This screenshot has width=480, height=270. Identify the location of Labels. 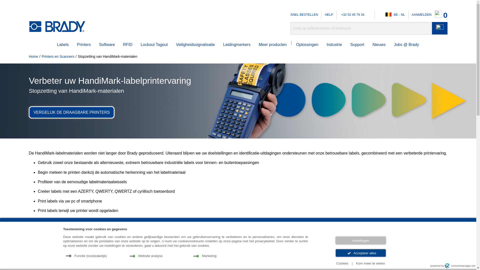
(63, 45).